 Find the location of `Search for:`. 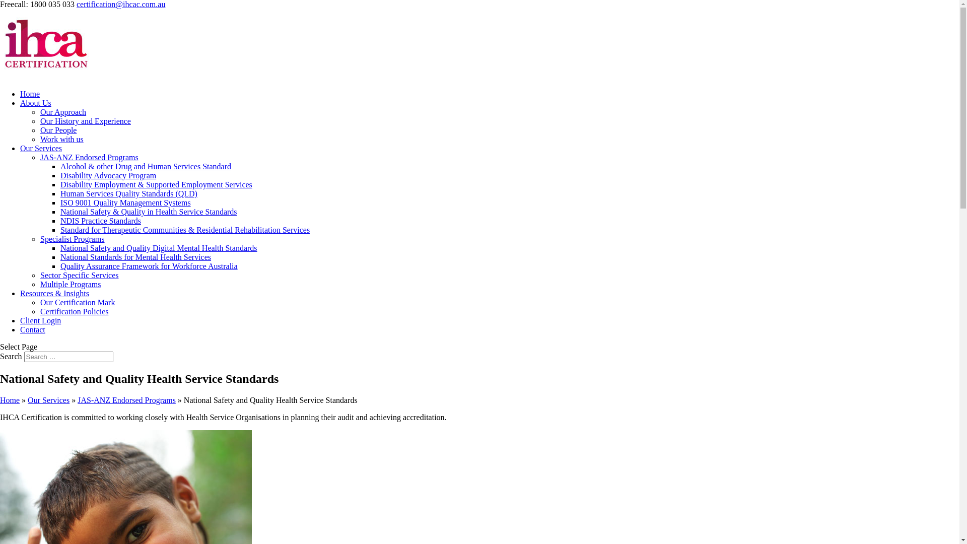

Search for: is located at coordinates (68, 357).